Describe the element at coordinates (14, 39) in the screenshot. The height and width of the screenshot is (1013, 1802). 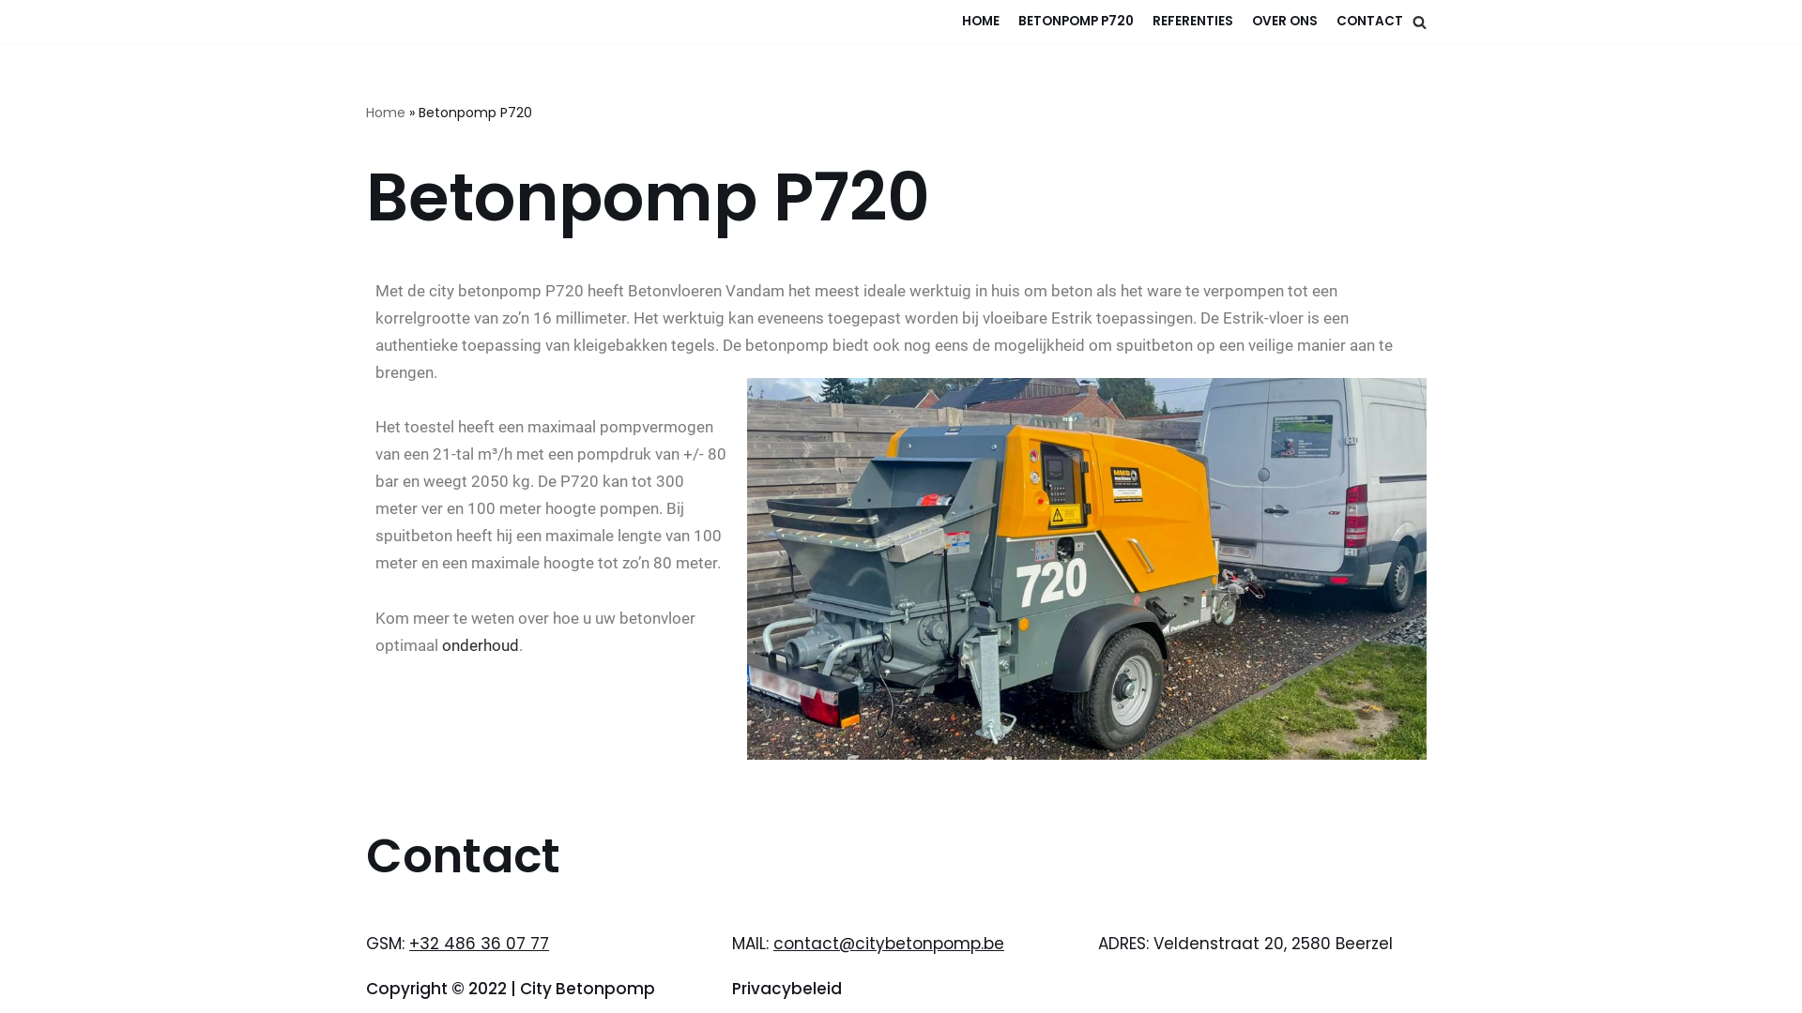
I see `Meteen naar de inhoud` at that location.